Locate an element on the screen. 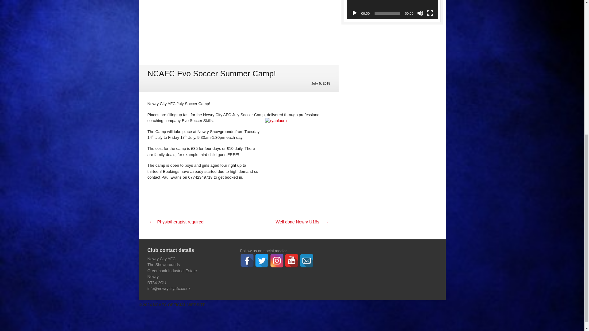 The image size is (589, 331). Mute is located at coordinates (420, 13).